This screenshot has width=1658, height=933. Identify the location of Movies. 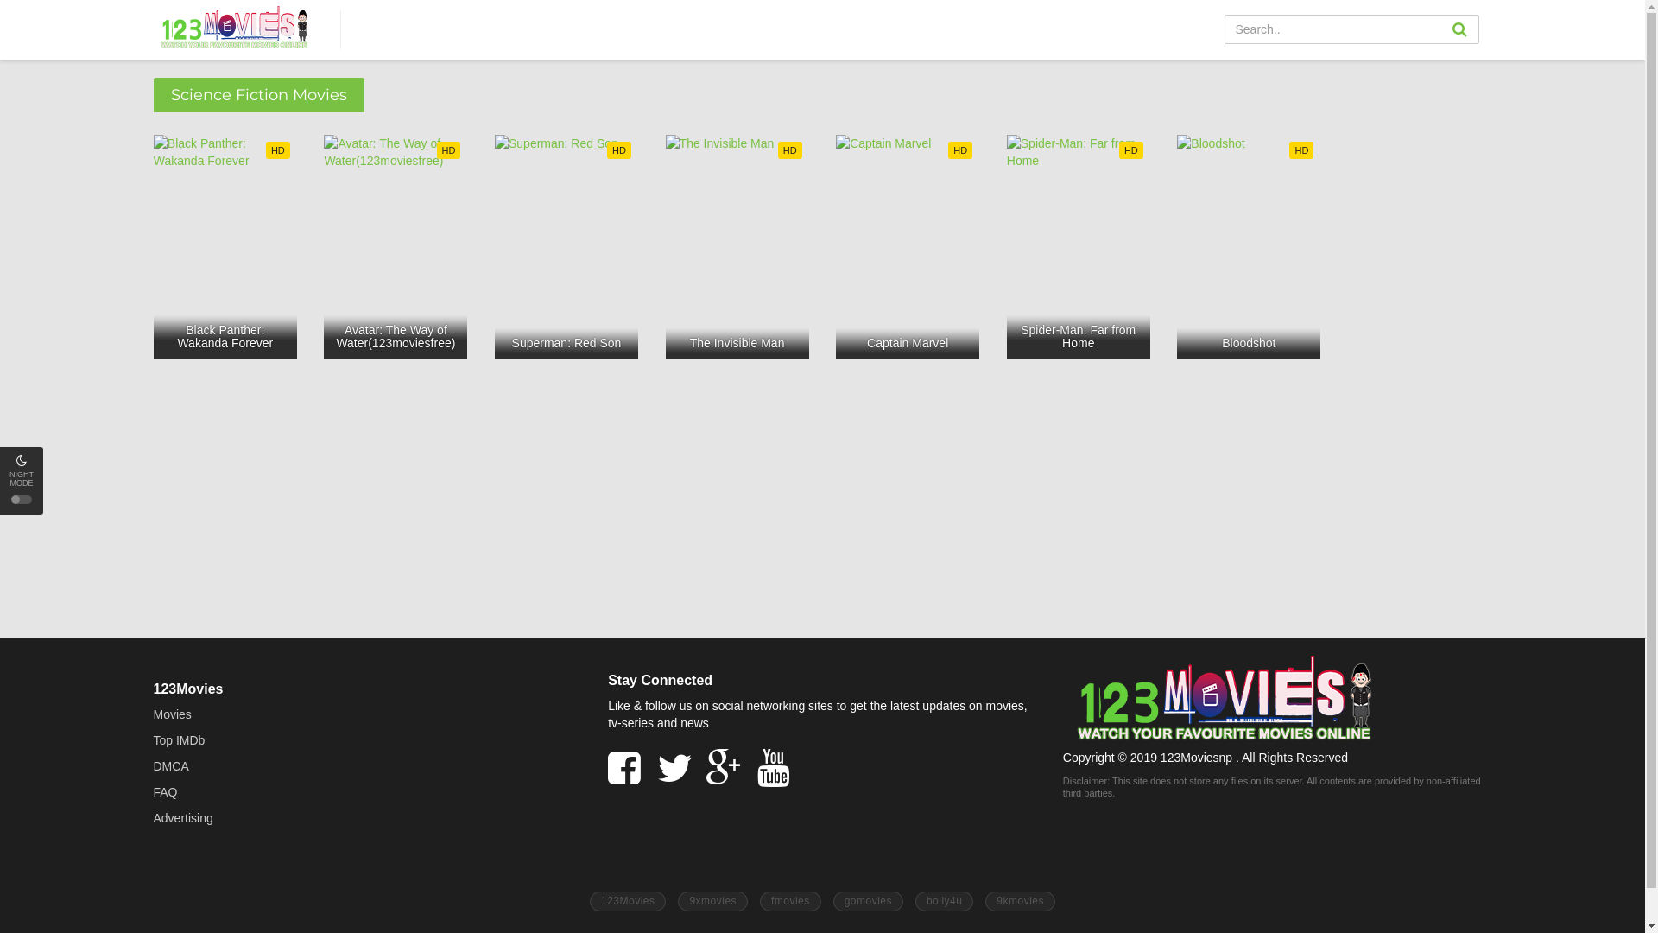
(173, 714).